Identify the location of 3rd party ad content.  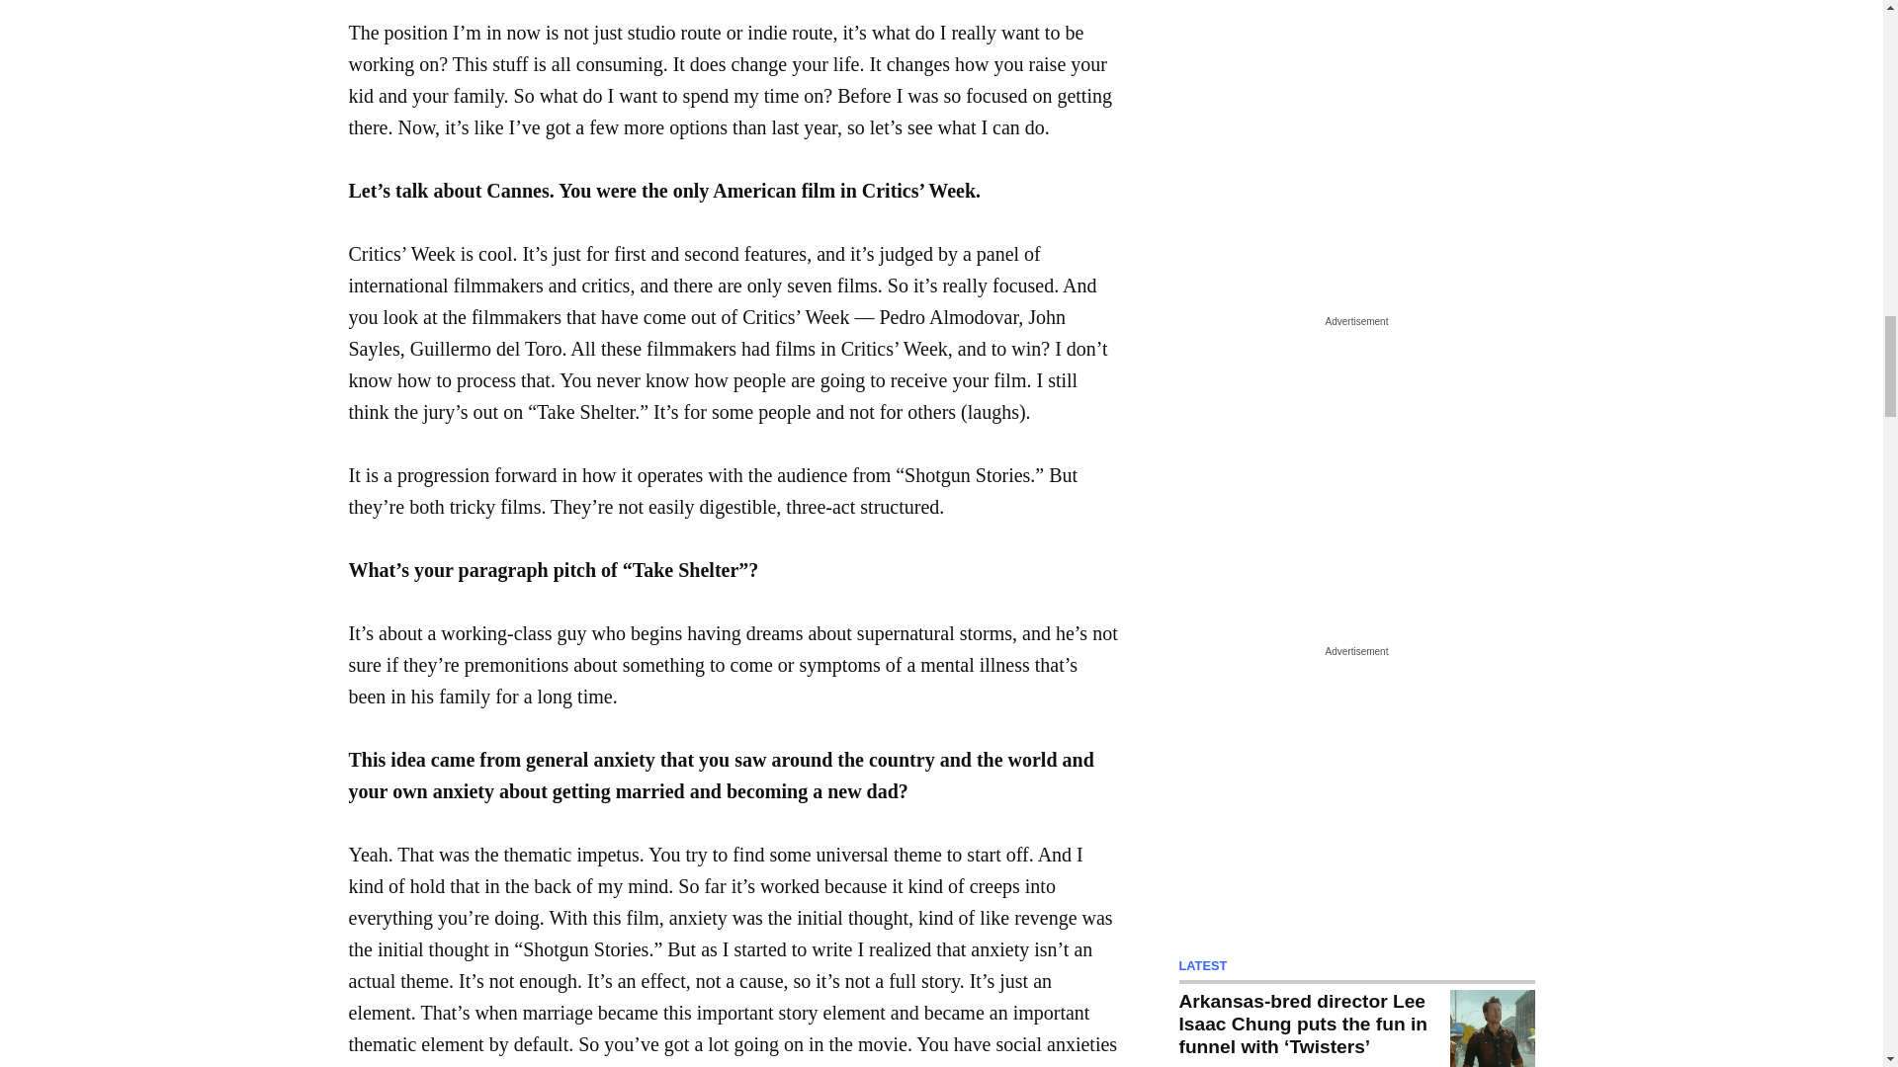
(1356, 786).